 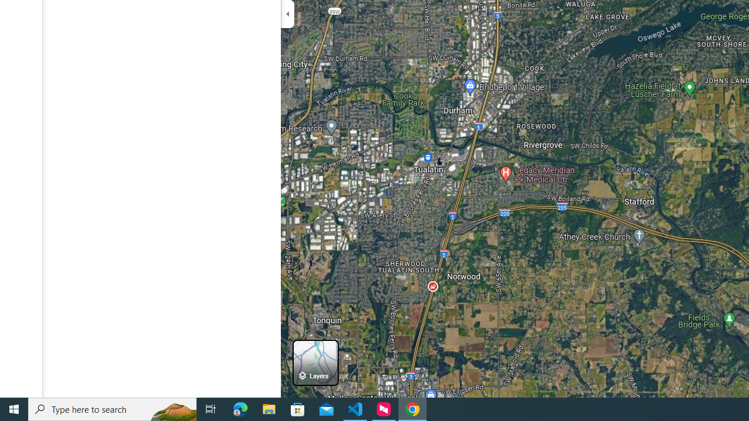 I want to click on Layers, so click(x=315, y=363).